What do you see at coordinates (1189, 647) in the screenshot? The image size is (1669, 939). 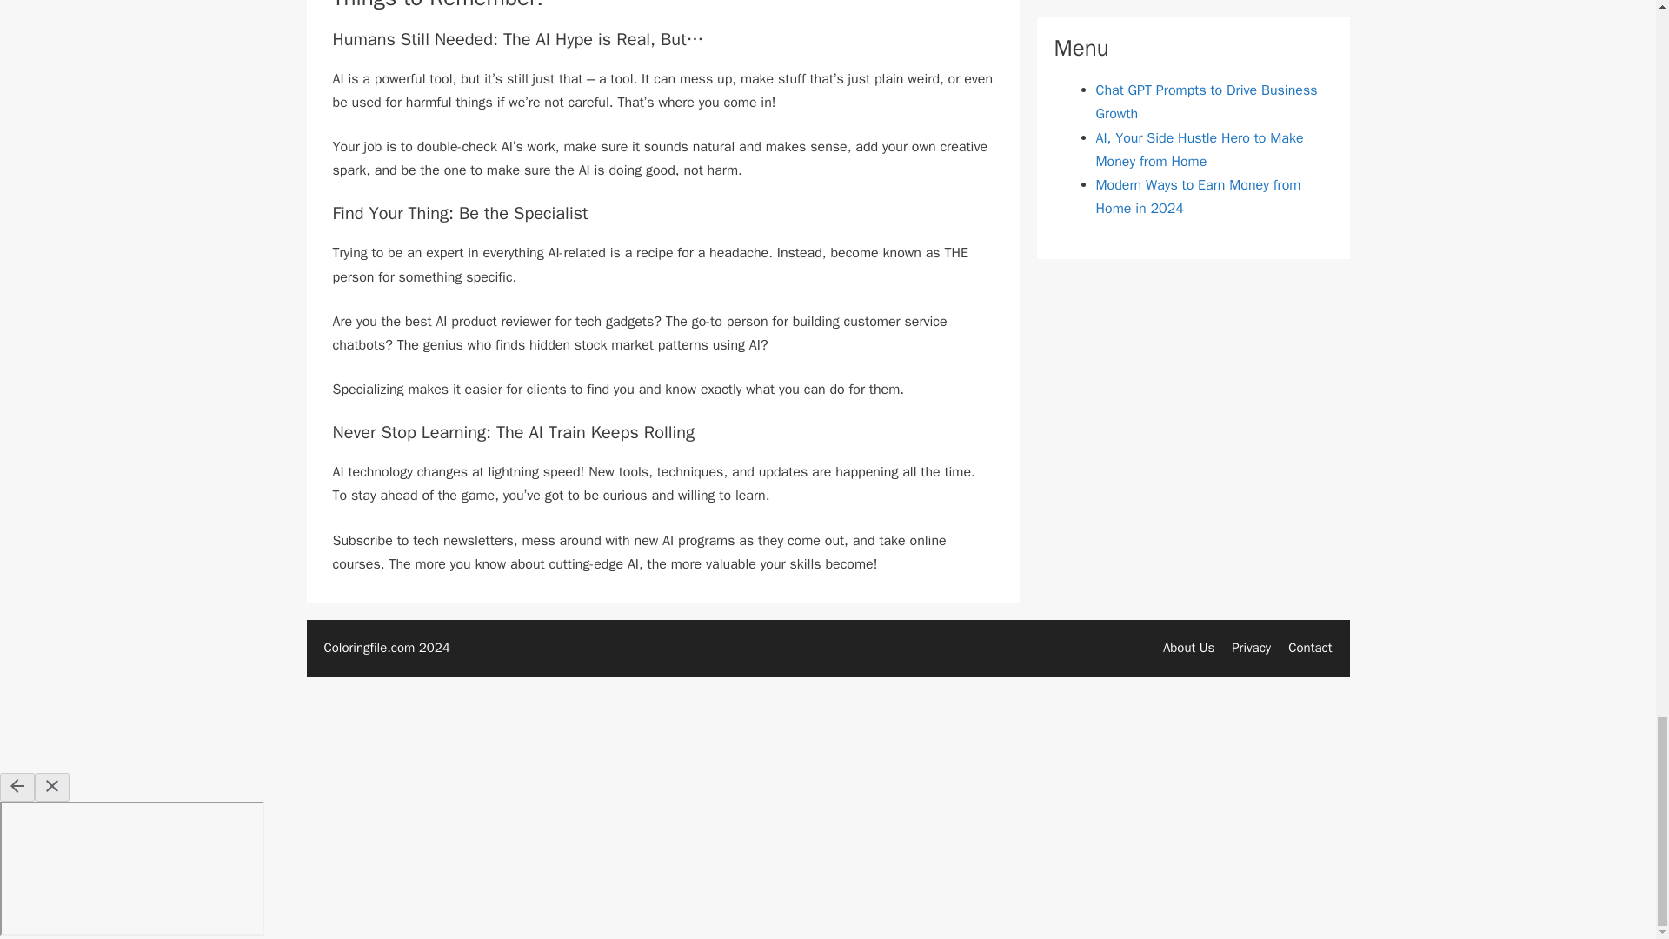 I see `About Us` at bounding box center [1189, 647].